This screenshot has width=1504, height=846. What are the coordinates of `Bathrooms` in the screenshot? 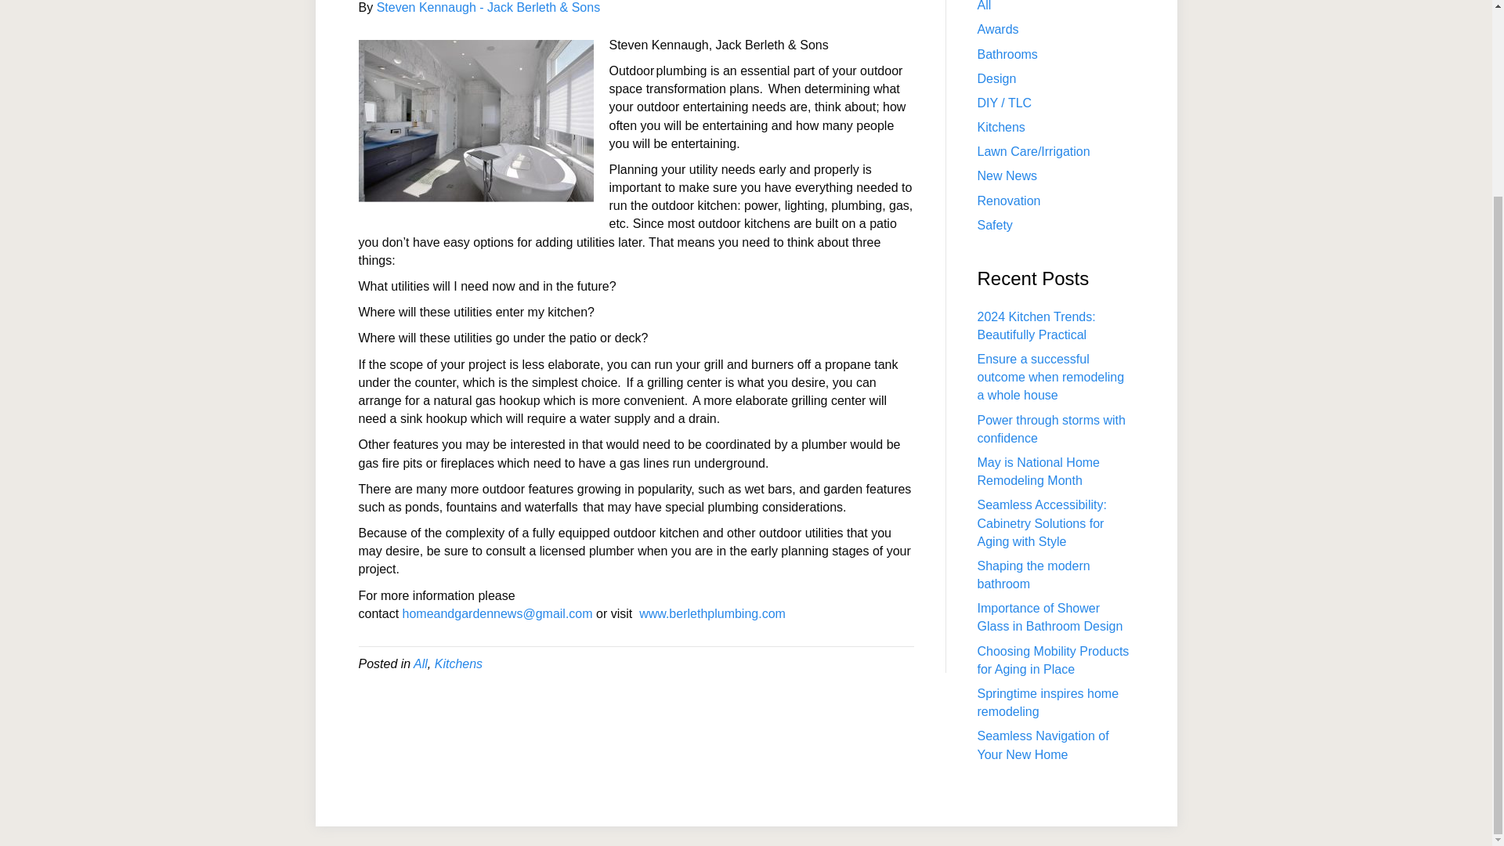 It's located at (1007, 53).